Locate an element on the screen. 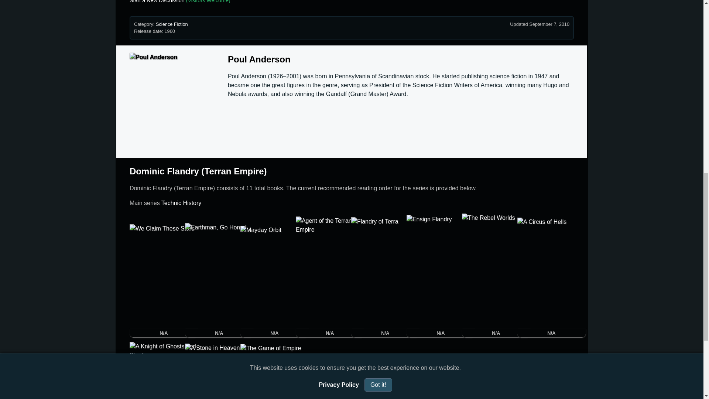 The height and width of the screenshot is (399, 709). Earthman, Go Home! by Poul Anderson is located at coordinates (219, 276).